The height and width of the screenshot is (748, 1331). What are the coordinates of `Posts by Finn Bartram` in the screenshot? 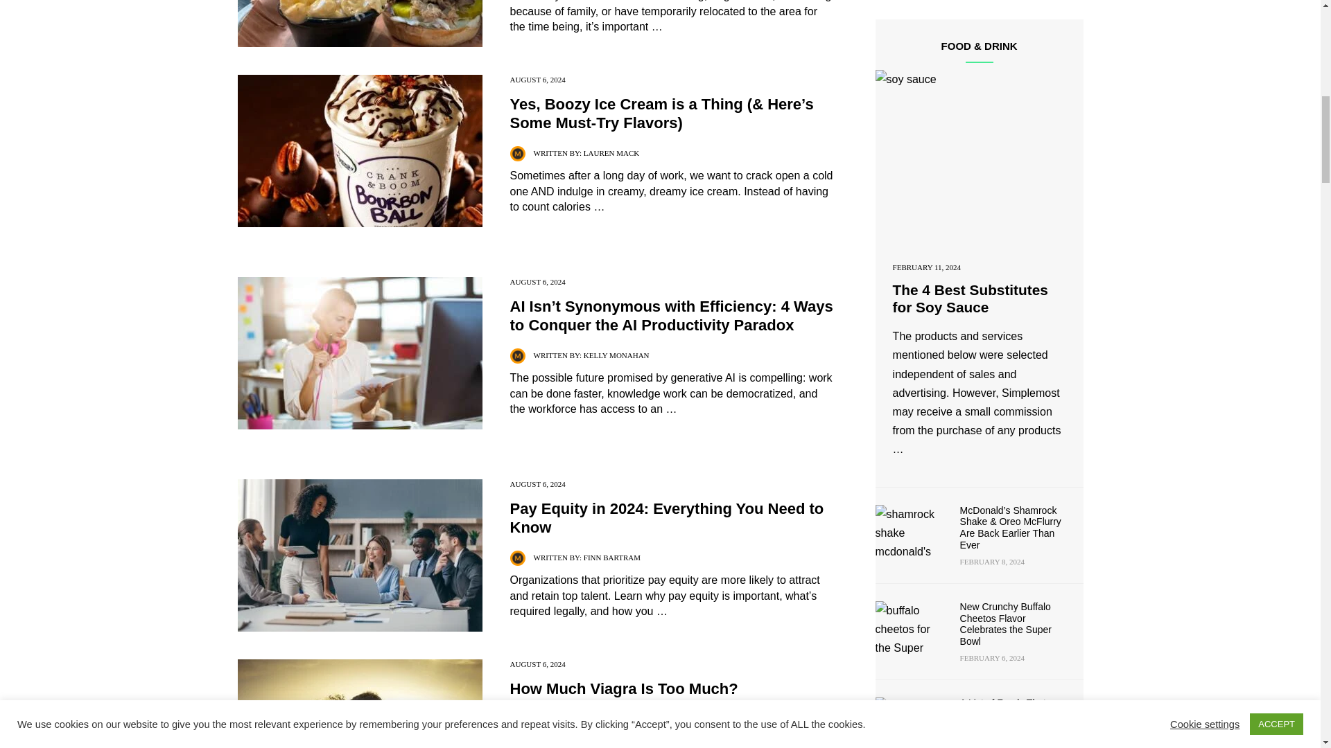 It's located at (611, 558).